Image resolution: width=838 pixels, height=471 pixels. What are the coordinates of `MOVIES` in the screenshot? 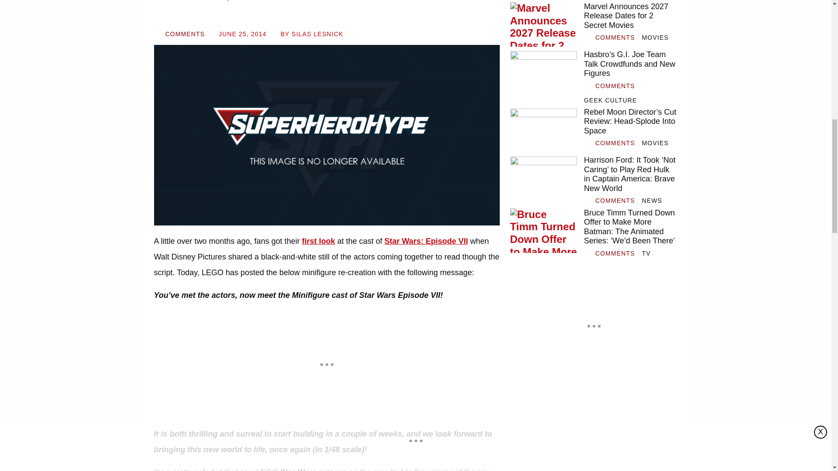 It's located at (655, 38).